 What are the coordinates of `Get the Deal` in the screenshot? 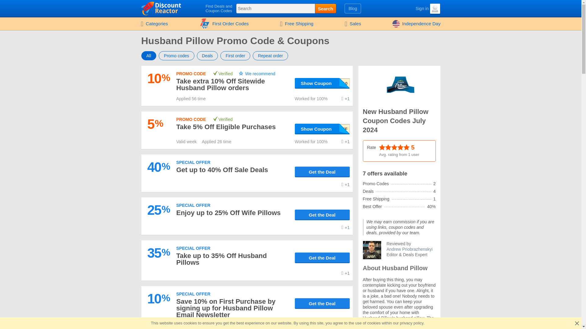 It's located at (322, 172).